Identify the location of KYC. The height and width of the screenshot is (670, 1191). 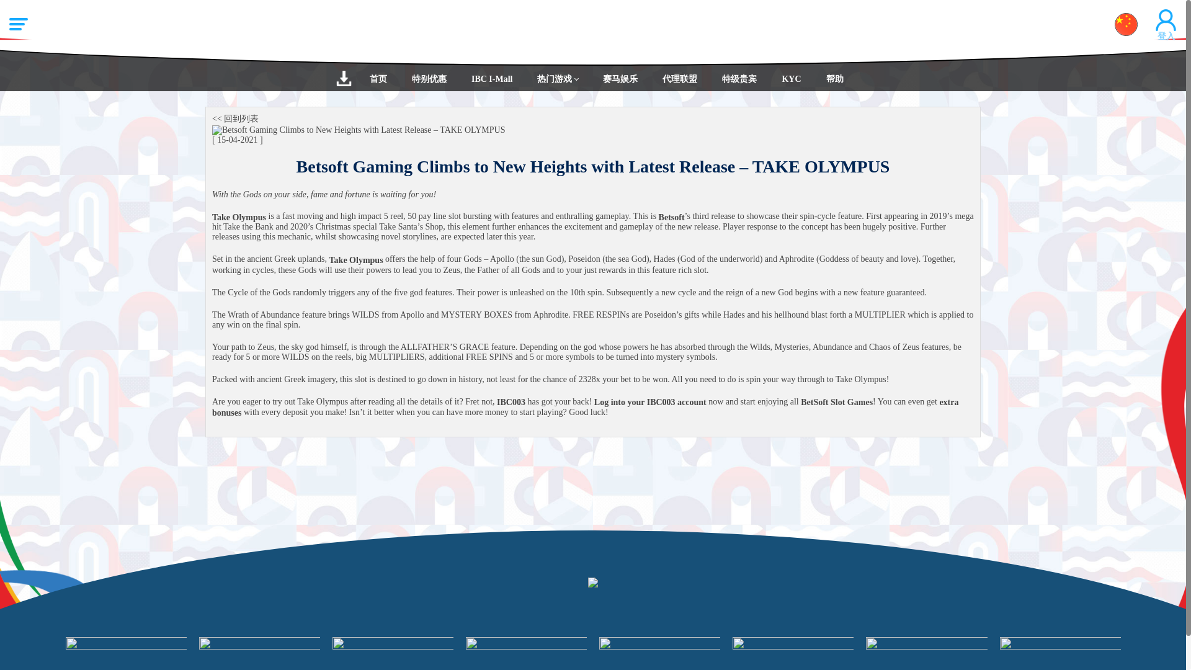
(792, 78).